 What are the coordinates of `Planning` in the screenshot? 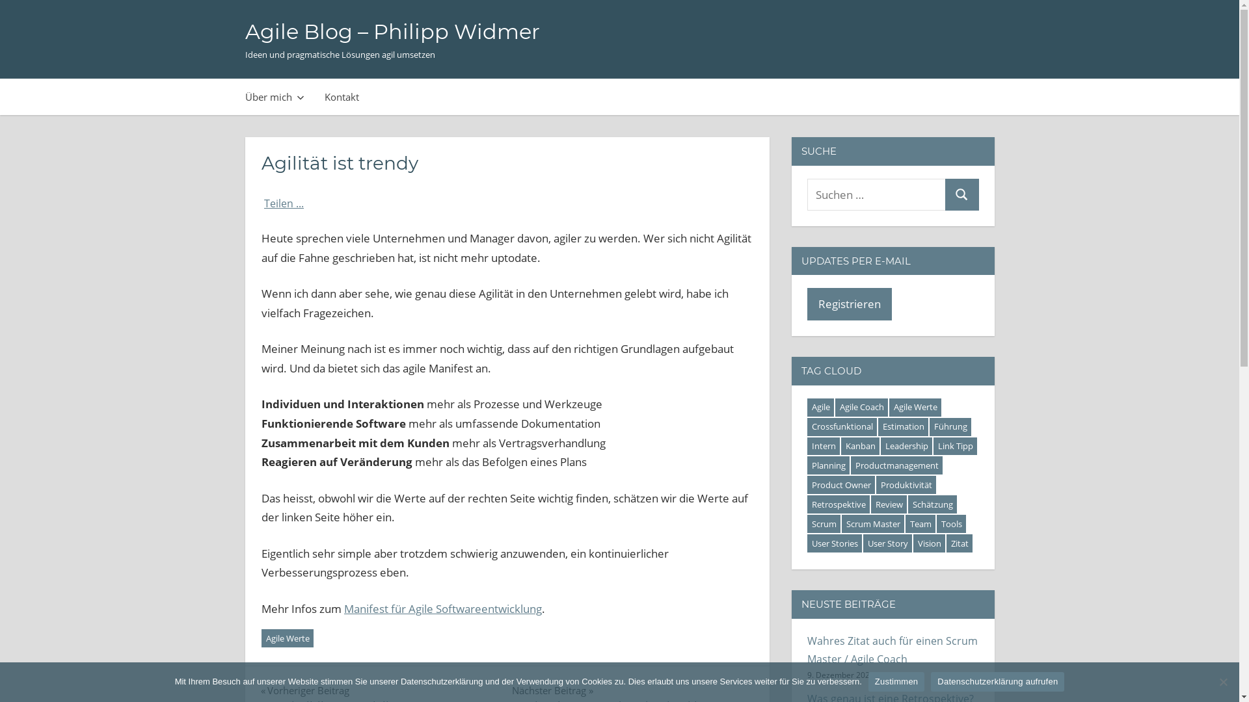 It's located at (829, 465).